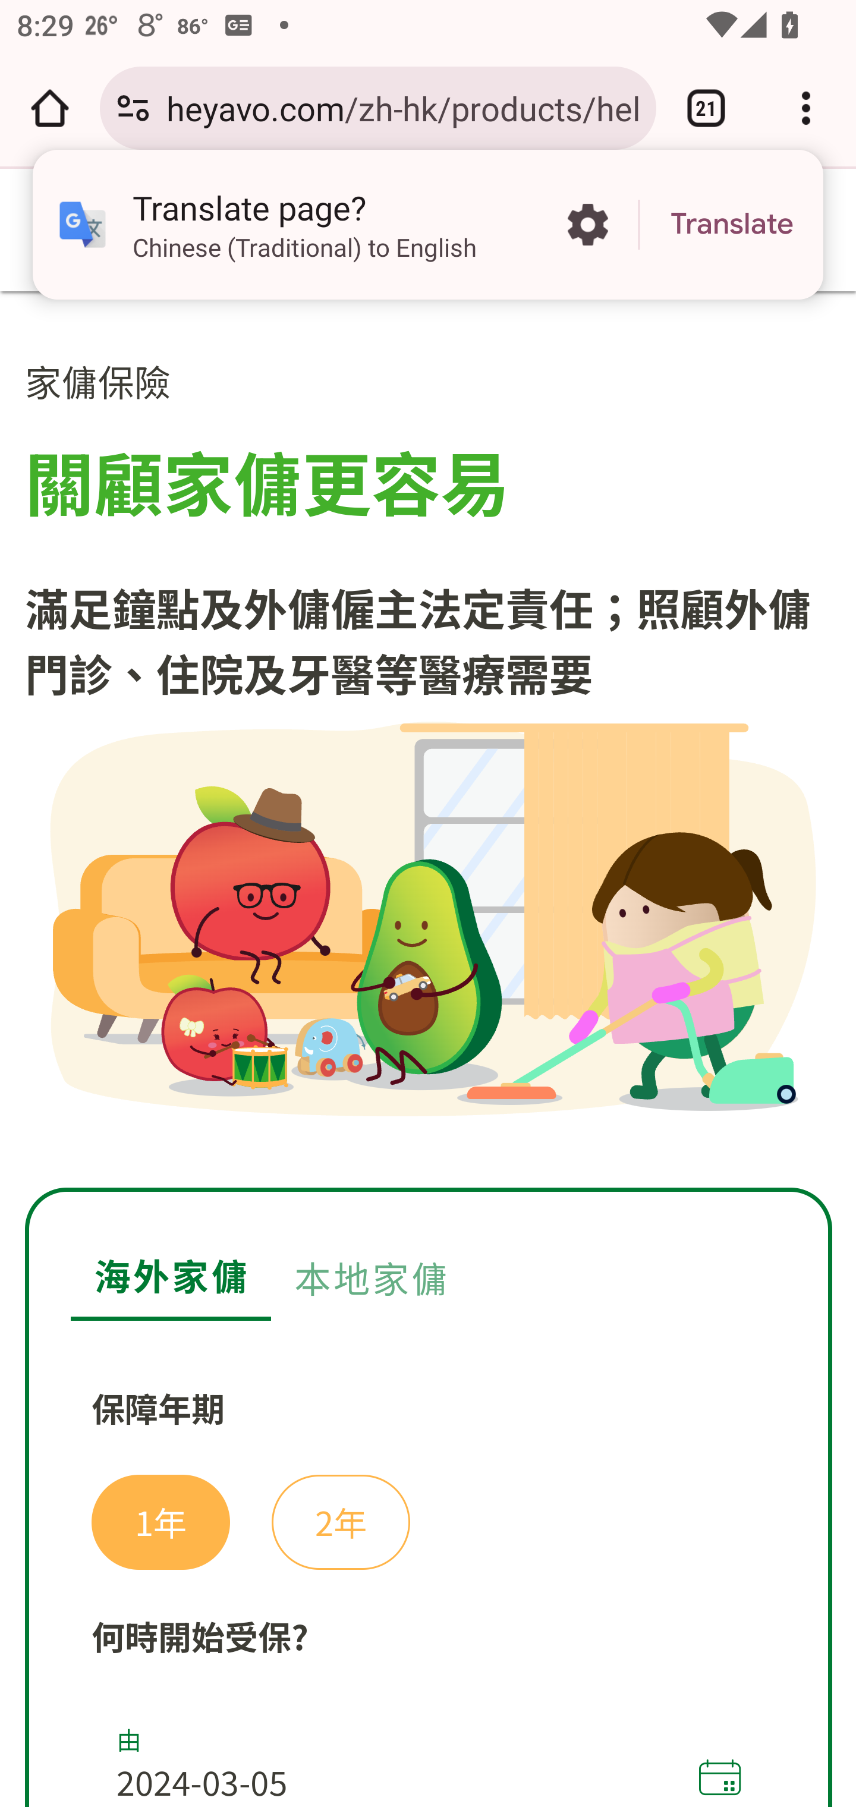 The width and height of the screenshot is (856, 1807). Describe the element at coordinates (706, 108) in the screenshot. I see `Switch or close tabs` at that location.